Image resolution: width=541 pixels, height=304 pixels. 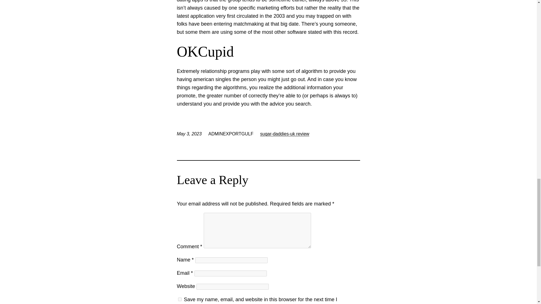 What do you see at coordinates (180, 299) in the screenshot?
I see `yes` at bounding box center [180, 299].